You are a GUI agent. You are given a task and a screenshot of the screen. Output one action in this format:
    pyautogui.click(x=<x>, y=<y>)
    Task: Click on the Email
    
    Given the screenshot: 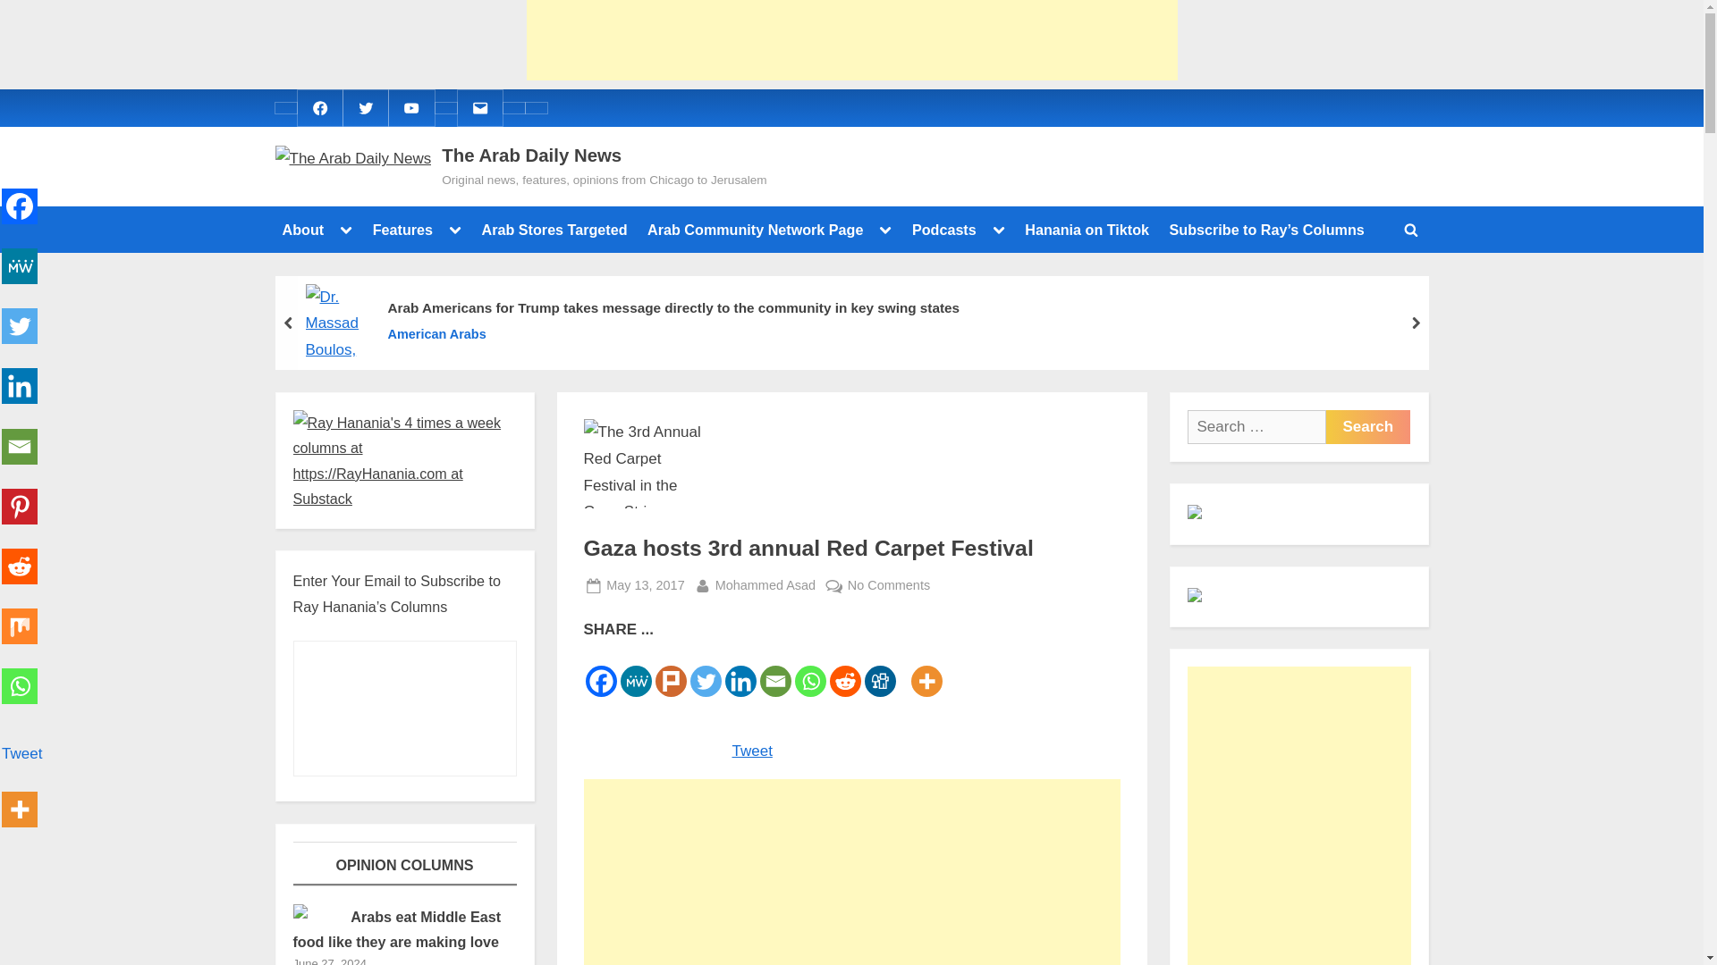 What is the action you would take?
    pyautogui.click(x=479, y=107)
    